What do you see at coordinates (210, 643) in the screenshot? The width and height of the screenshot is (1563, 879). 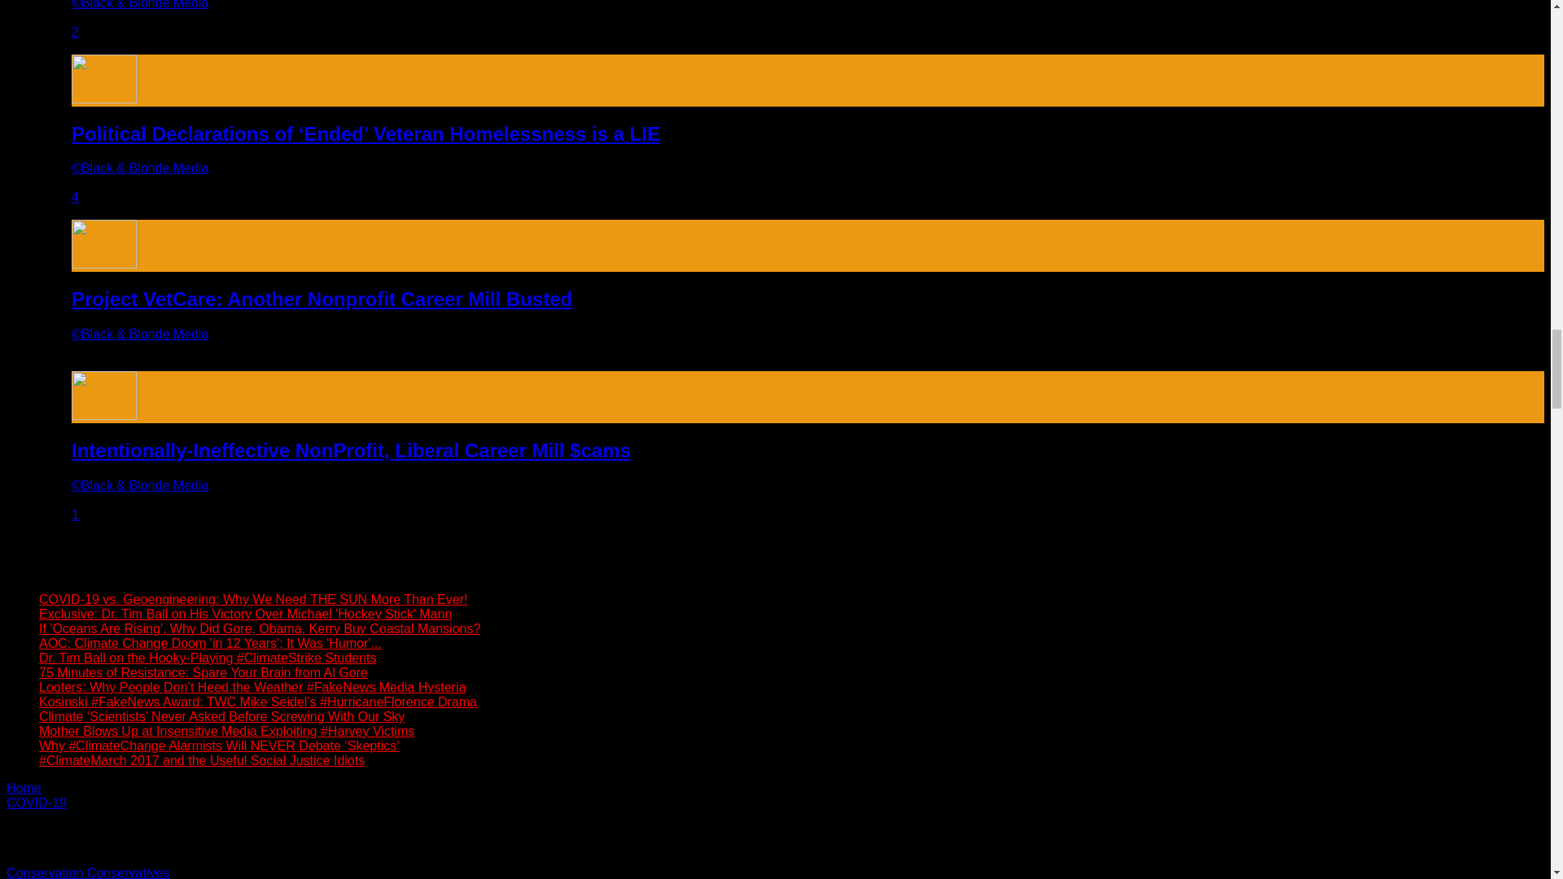 I see `AOC: Climate Change Doom 'in 12 Years'; It Was 'Humor'...` at bounding box center [210, 643].